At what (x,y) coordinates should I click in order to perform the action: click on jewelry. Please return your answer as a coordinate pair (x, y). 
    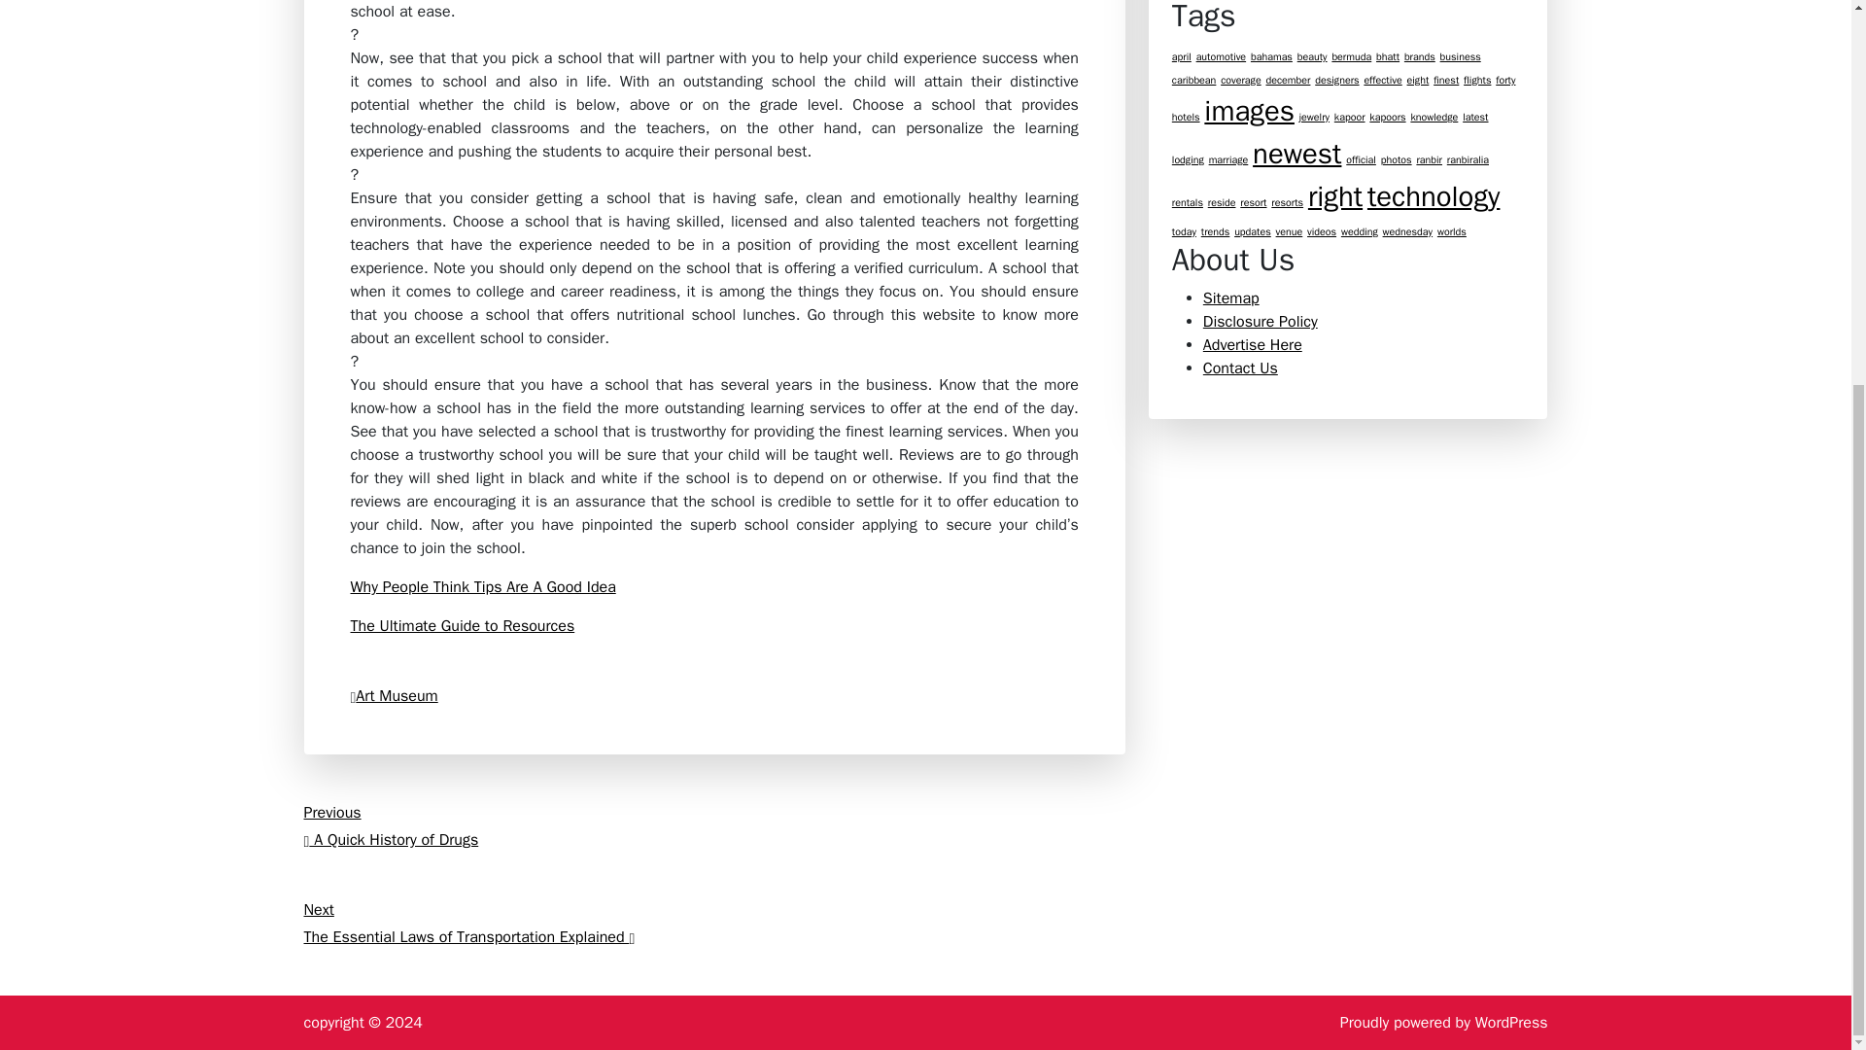
    Looking at the image, I should click on (1351, 56).